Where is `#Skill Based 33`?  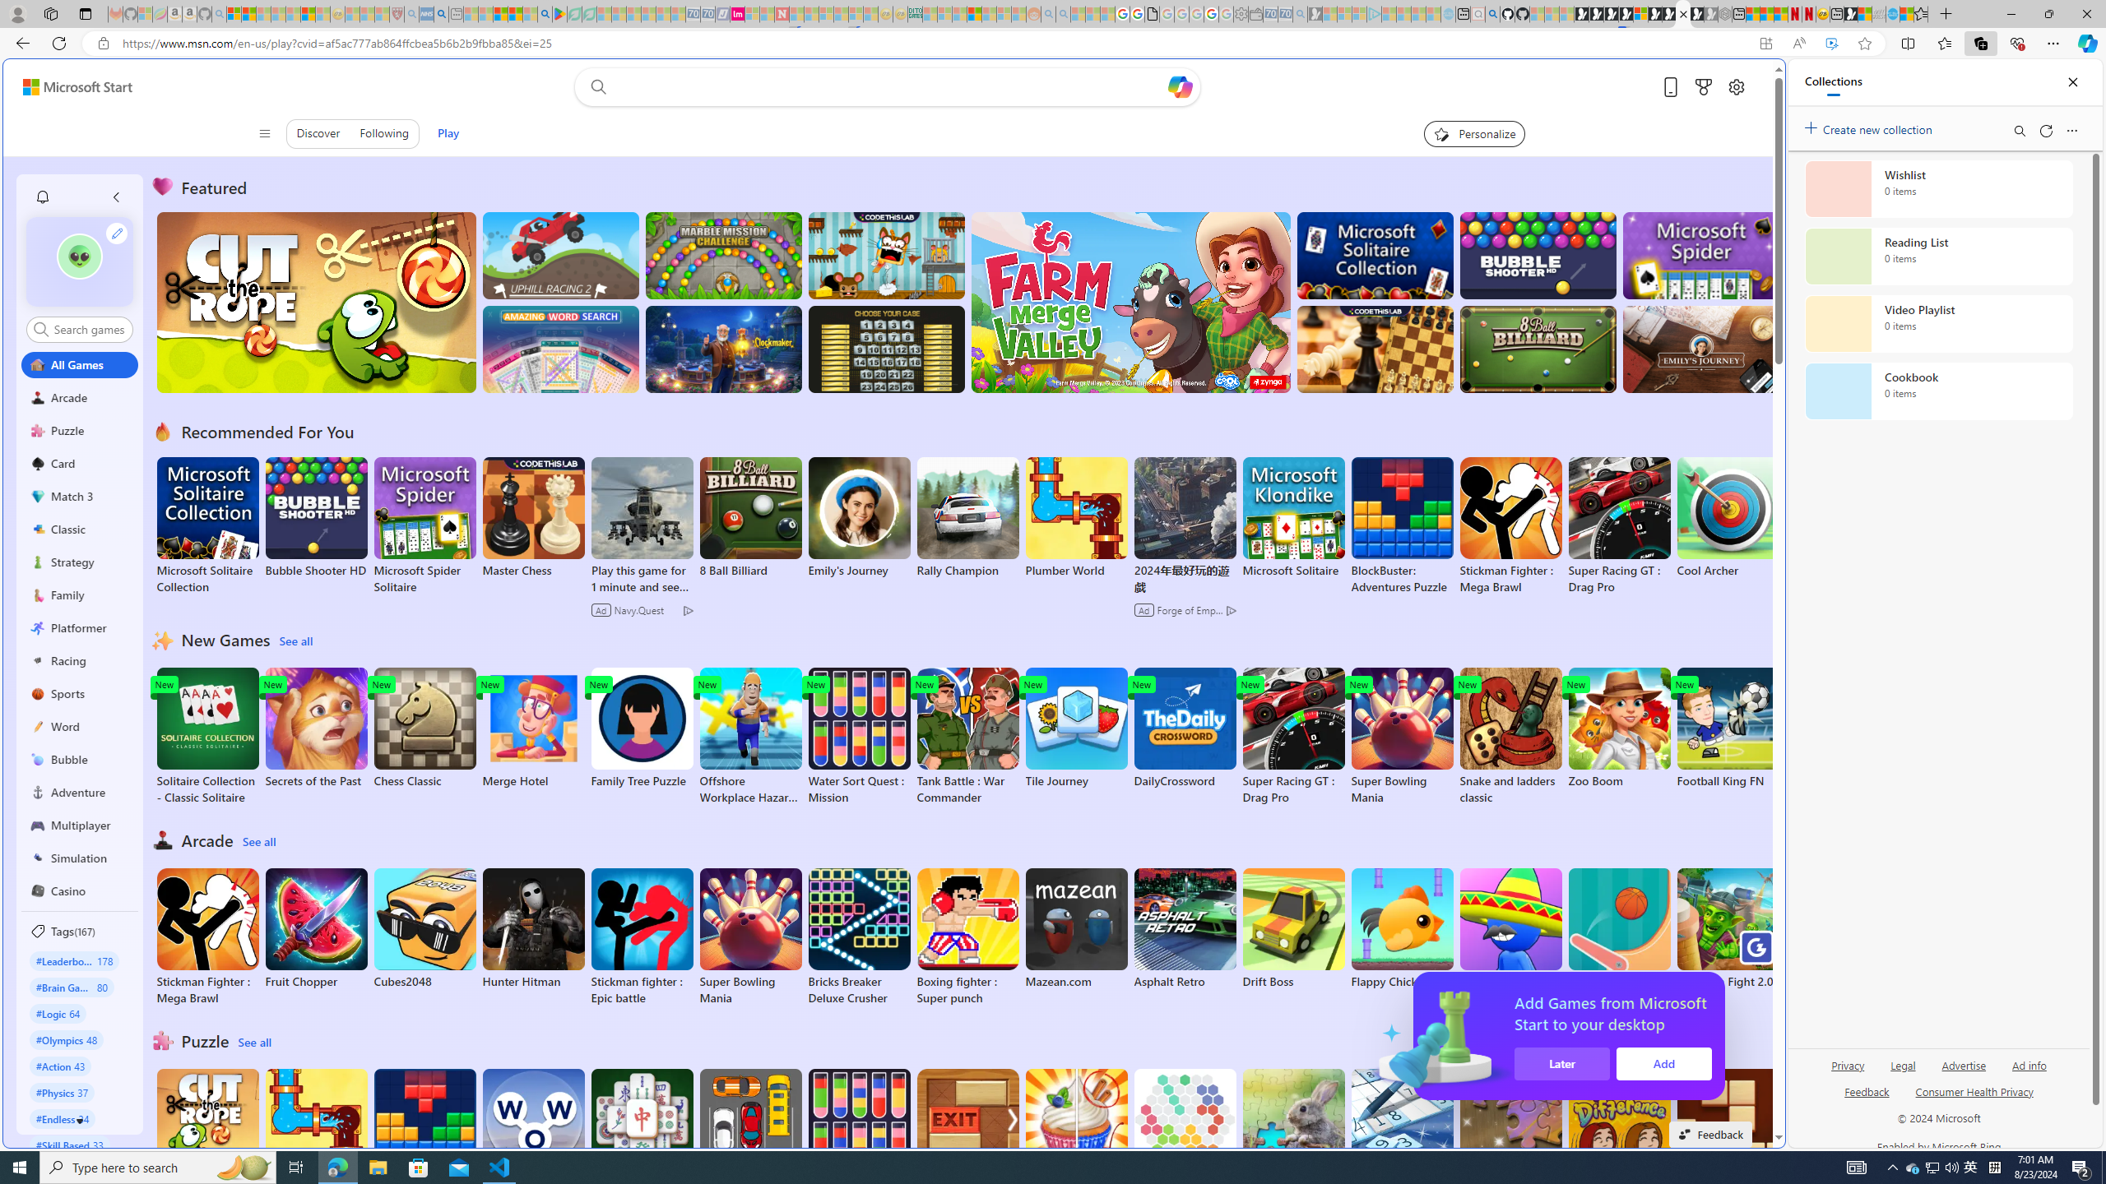 #Skill Based 33 is located at coordinates (69, 1145).